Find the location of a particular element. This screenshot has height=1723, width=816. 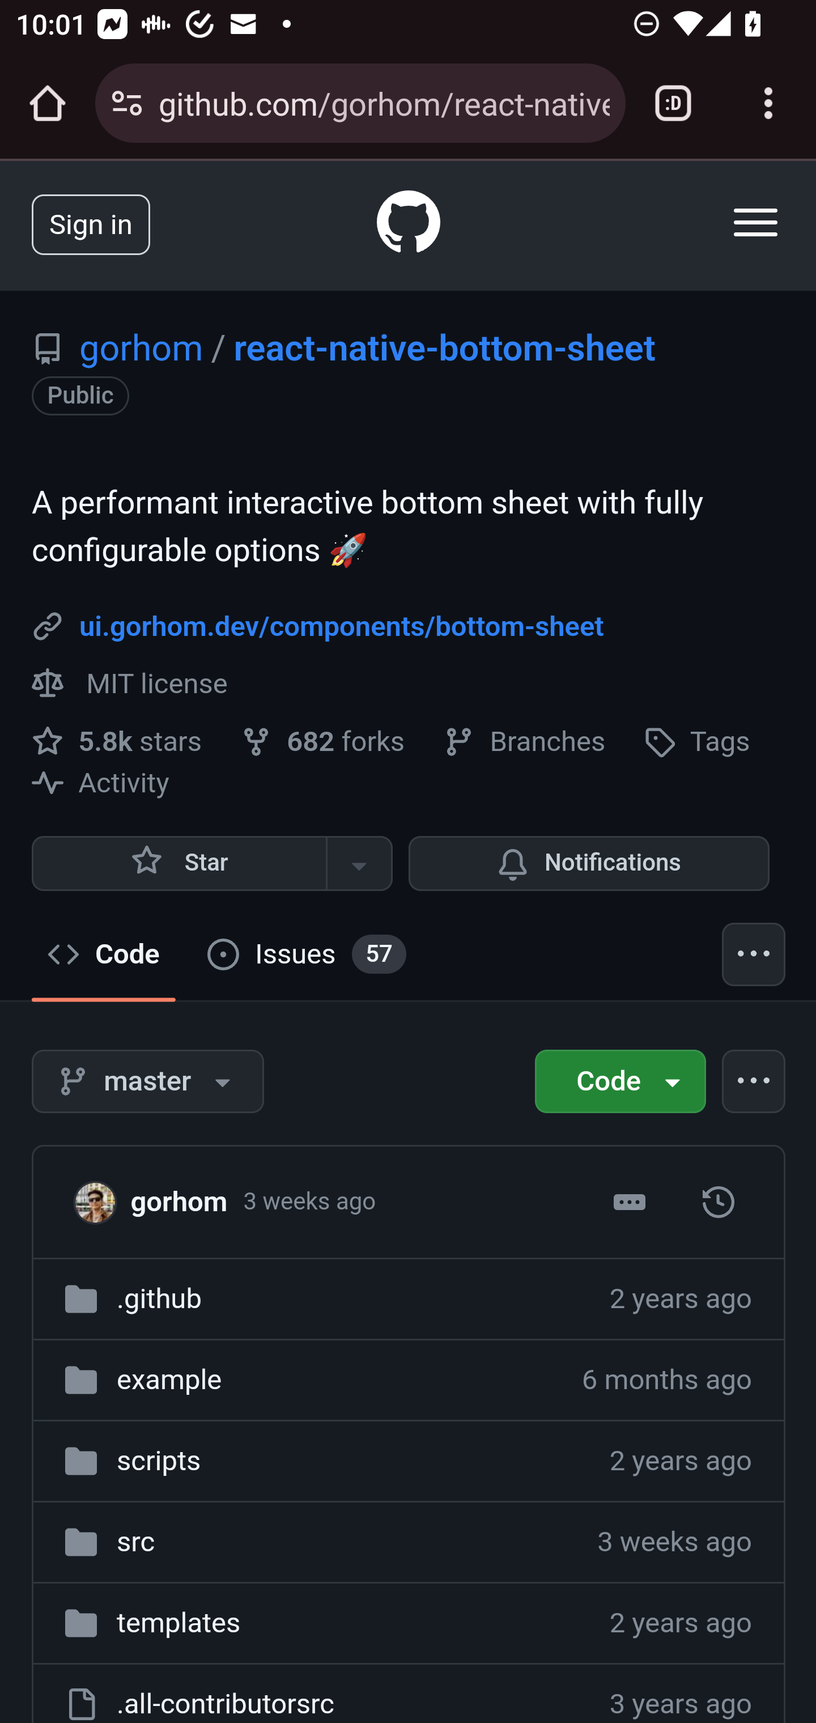

Code is located at coordinates (620, 1081).